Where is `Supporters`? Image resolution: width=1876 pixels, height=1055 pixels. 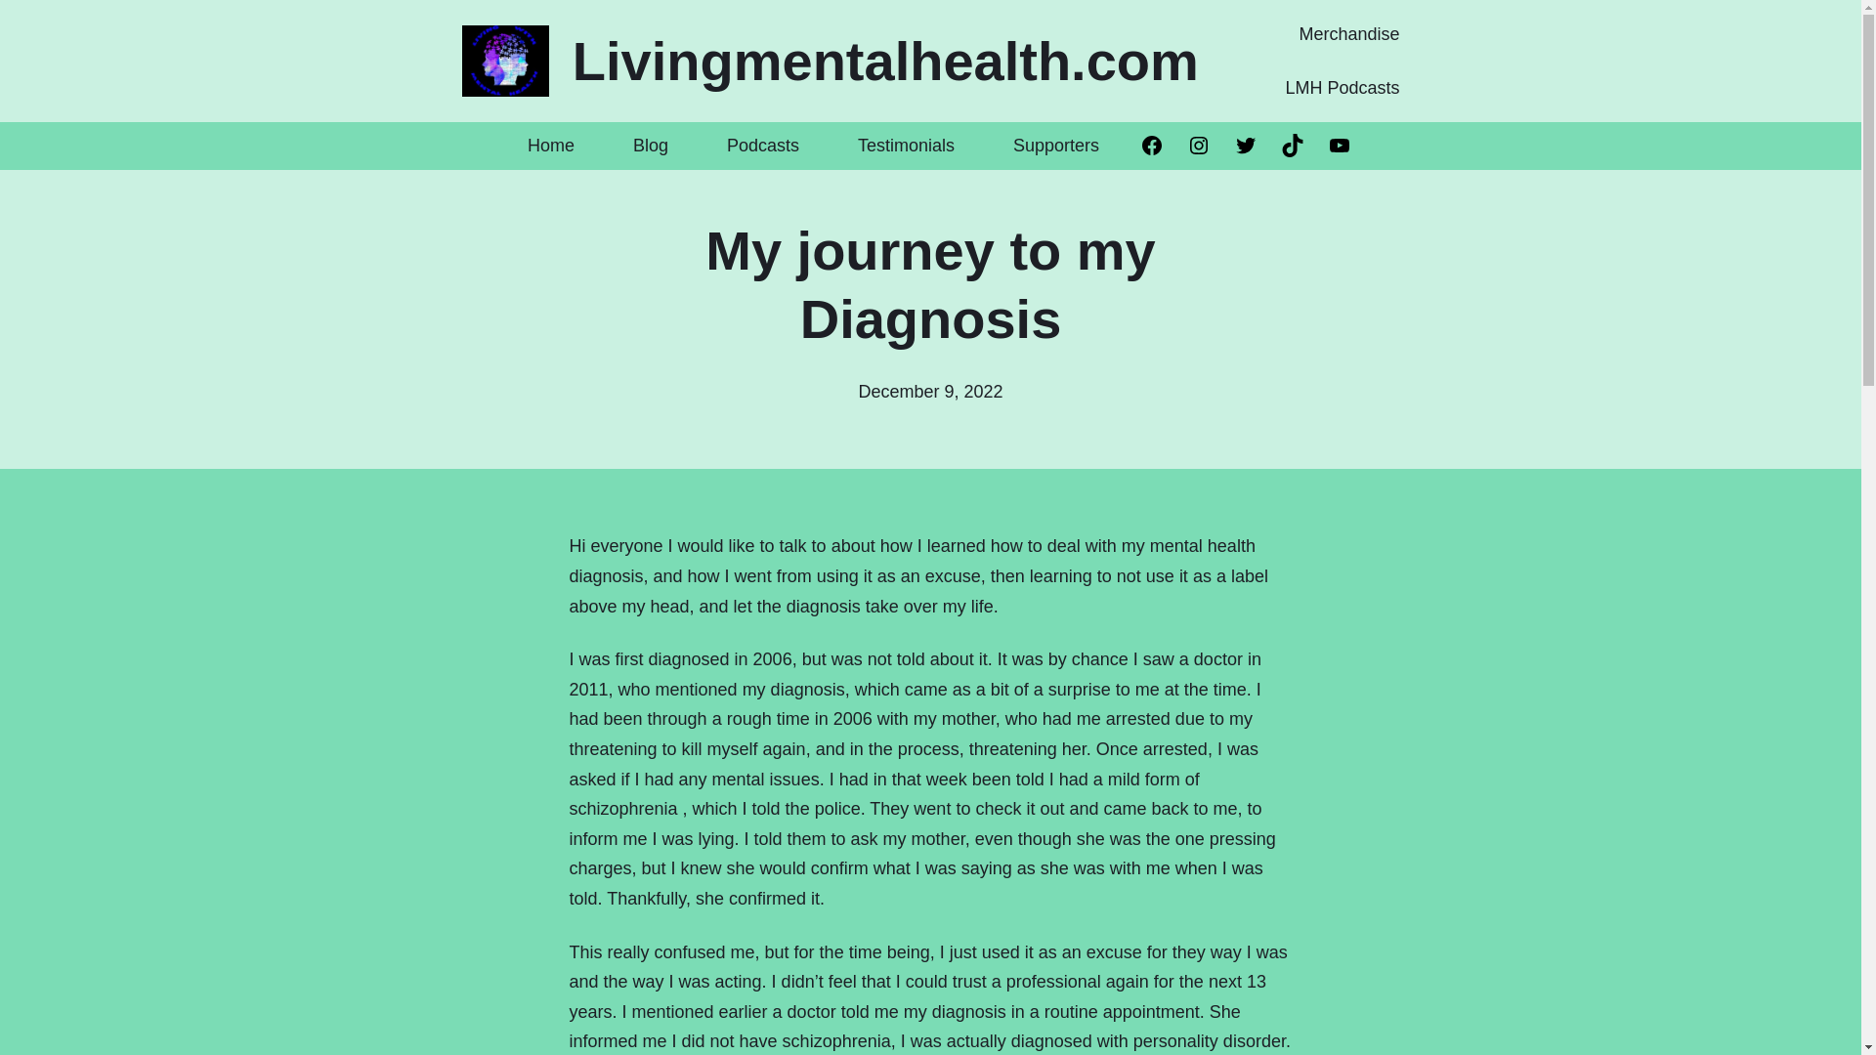 Supporters is located at coordinates (1055, 146).